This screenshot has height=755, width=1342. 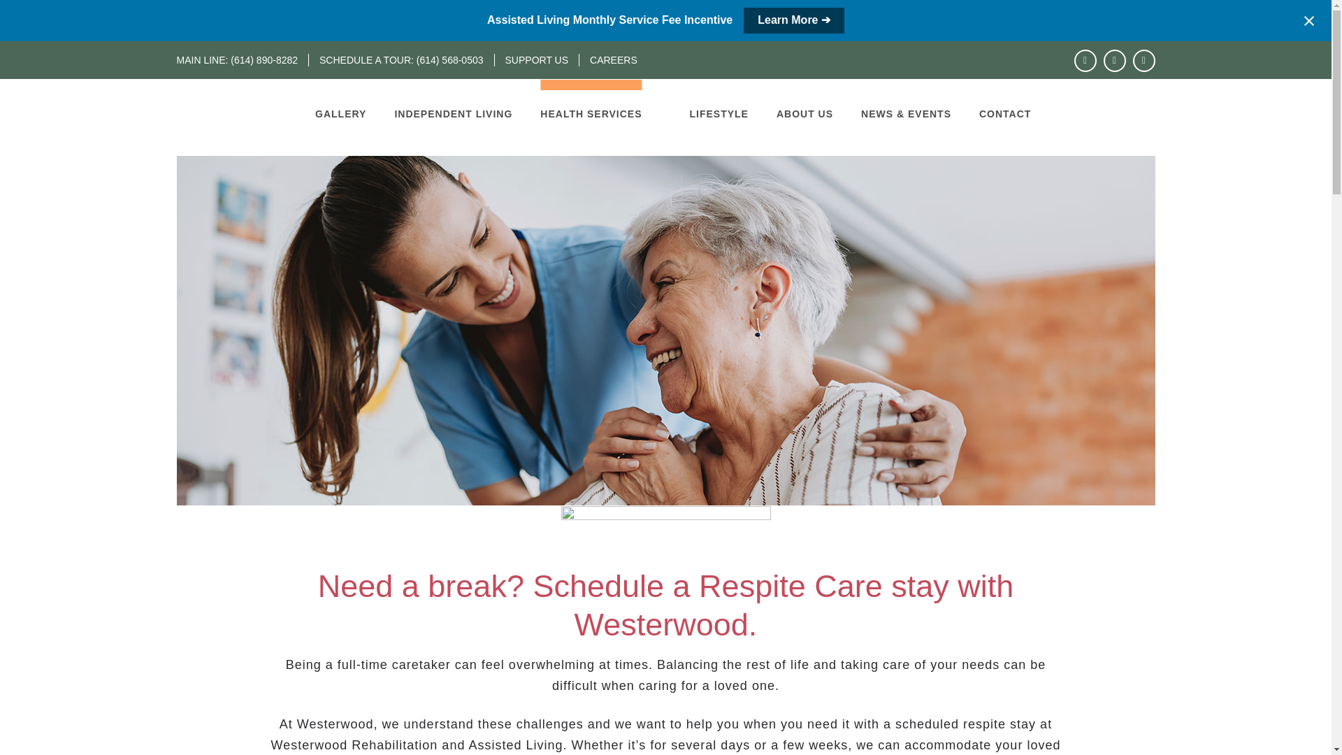 I want to click on INDEPENDENT LIVING, so click(x=453, y=113).